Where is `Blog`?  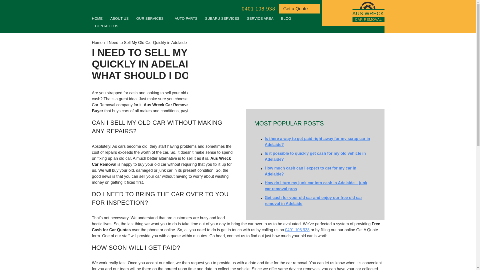
Blog is located at coordinates (368, 12).